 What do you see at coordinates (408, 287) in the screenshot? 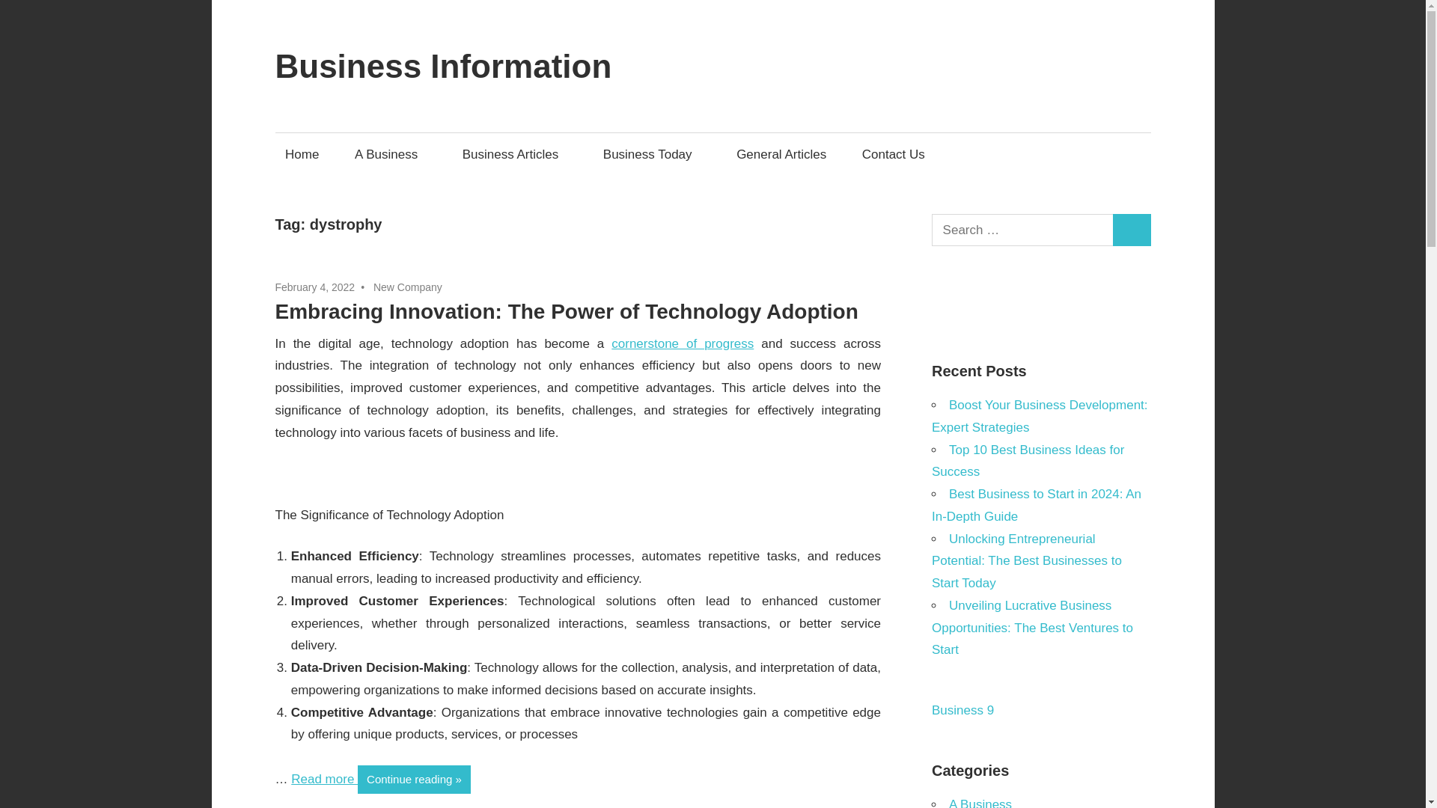
I see `New Company` at bounding box center [408, 287].